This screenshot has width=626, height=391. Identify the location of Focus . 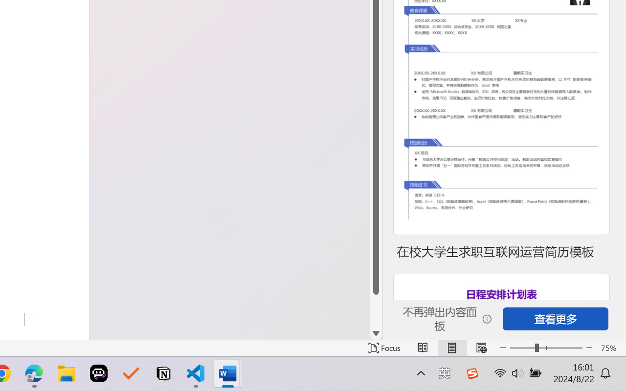
(384, 348).